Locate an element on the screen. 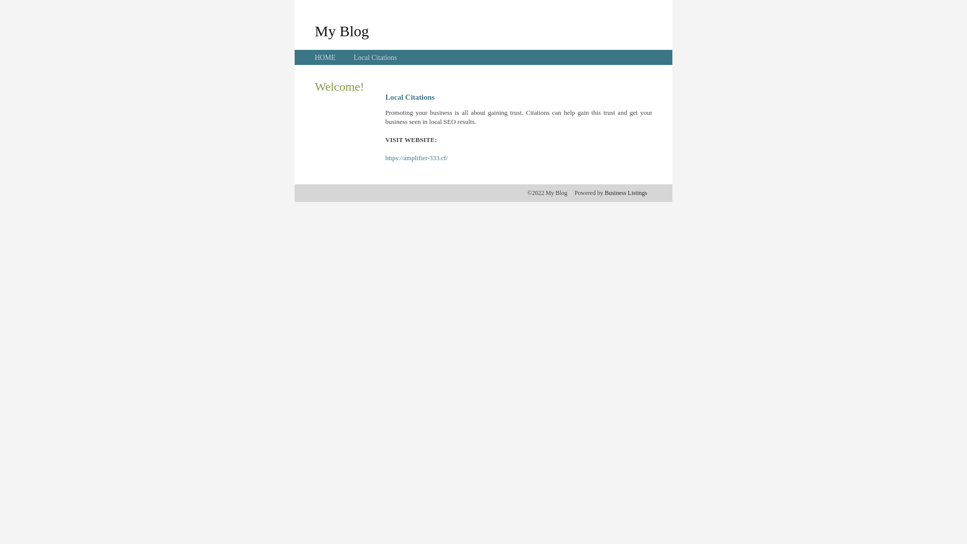  My Blog is located at coordinates (342, 31).